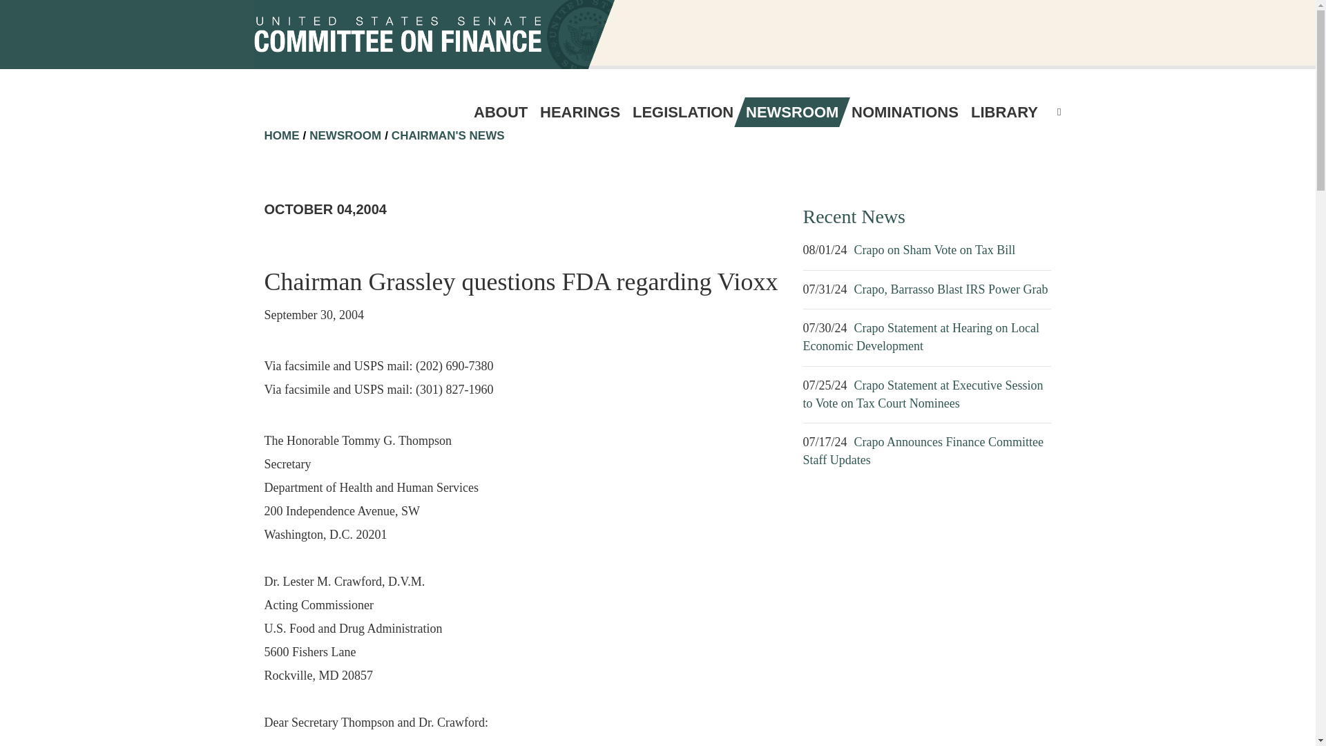  I want to click on NOMINATIONS, so click(905, 112).